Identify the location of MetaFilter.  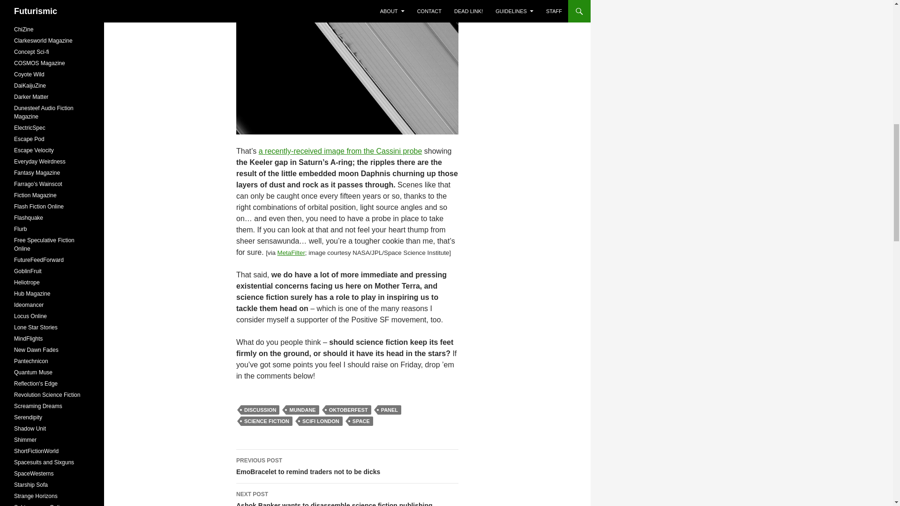
(291, 253).